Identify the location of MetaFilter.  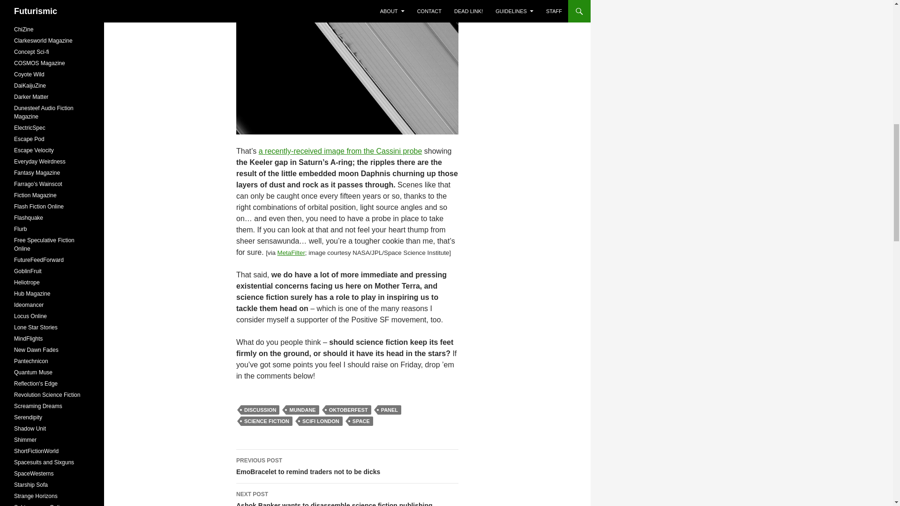
(291, 253).